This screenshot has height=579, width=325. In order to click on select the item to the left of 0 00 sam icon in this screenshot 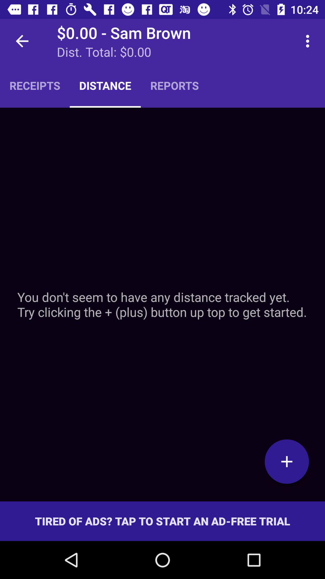, I will do `click(22, 41)`.